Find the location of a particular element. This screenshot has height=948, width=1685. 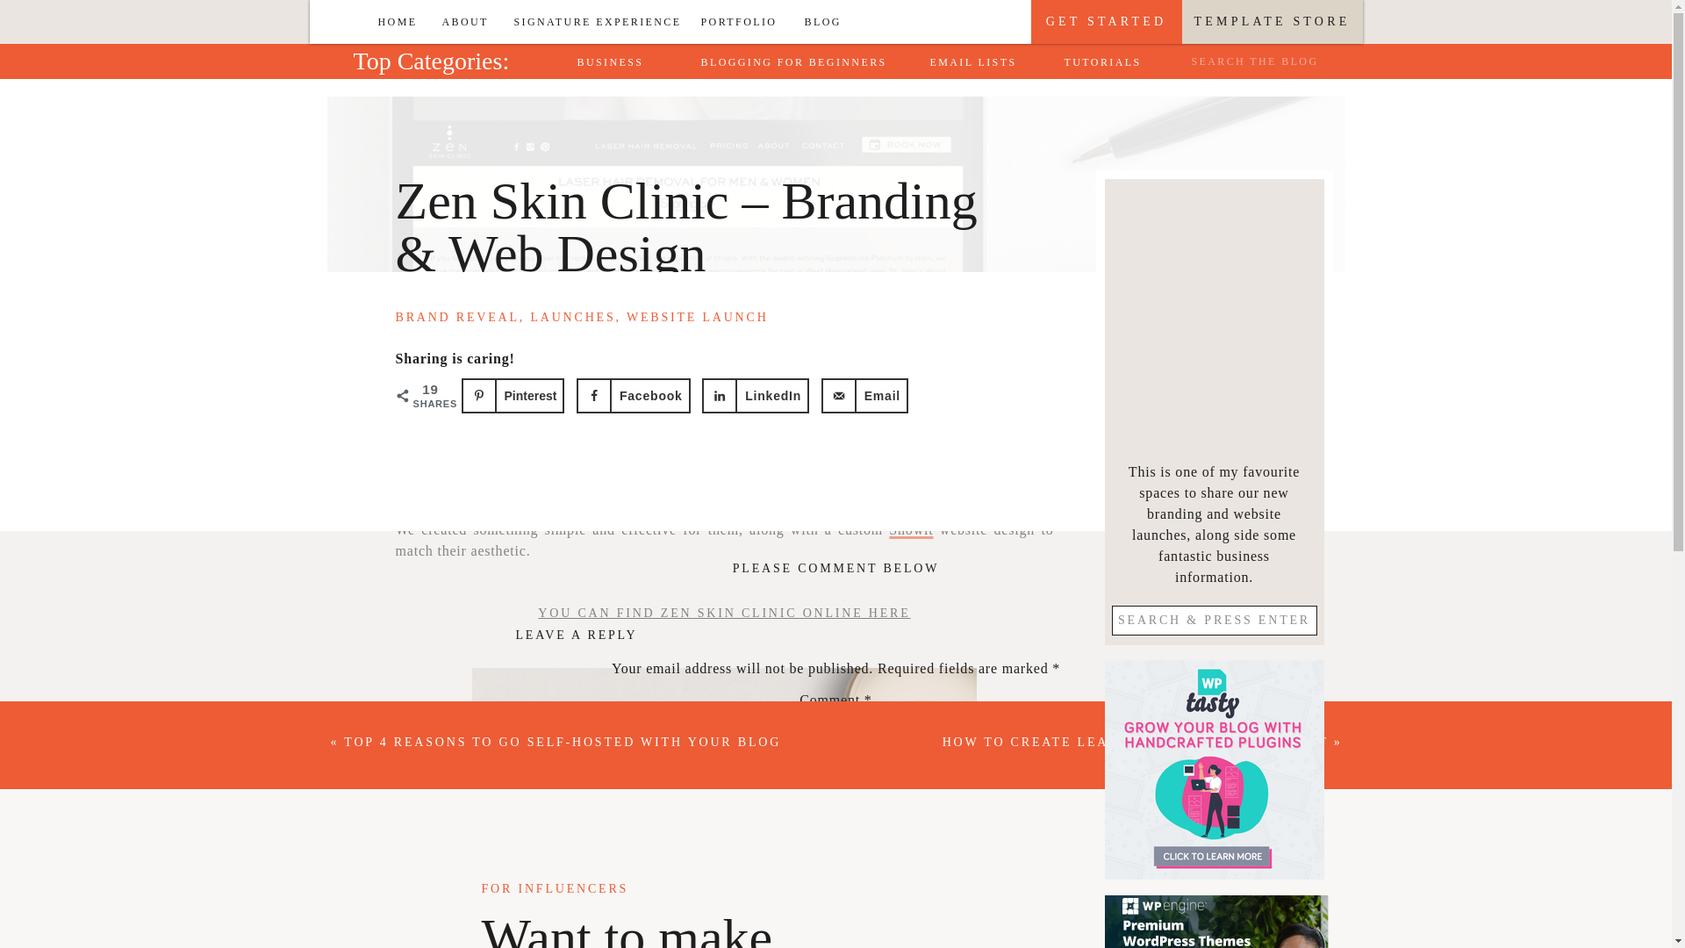

LinkedIn is located at coordinates (755, 395).